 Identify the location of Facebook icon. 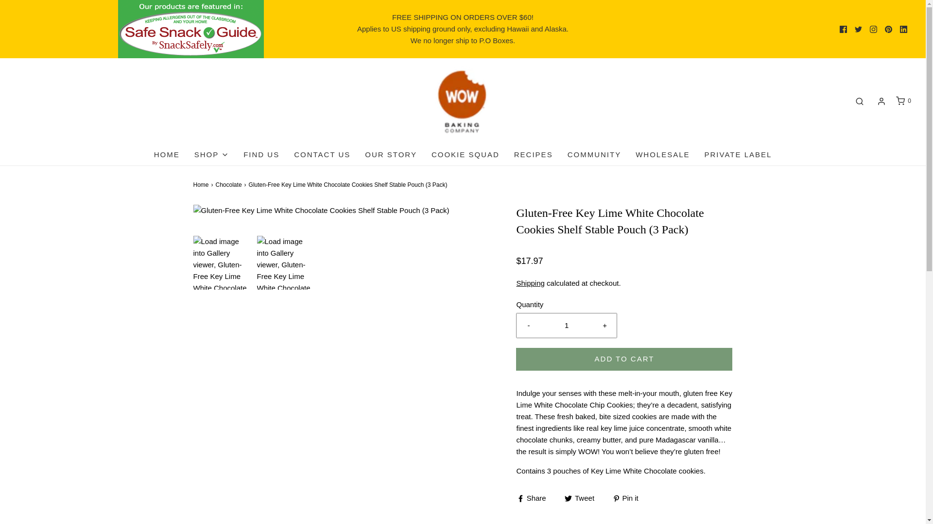
(844, 28).